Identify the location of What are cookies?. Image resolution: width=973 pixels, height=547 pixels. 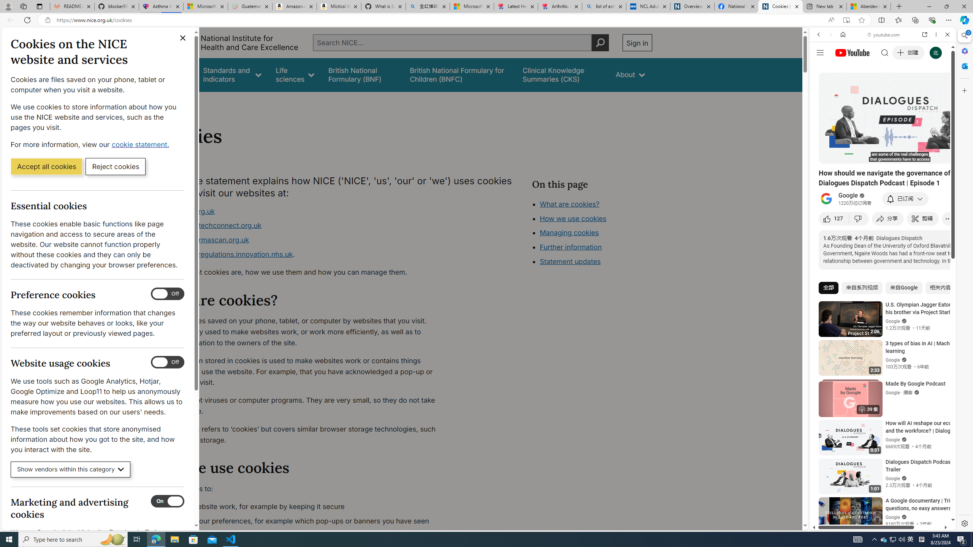
(569, 204).